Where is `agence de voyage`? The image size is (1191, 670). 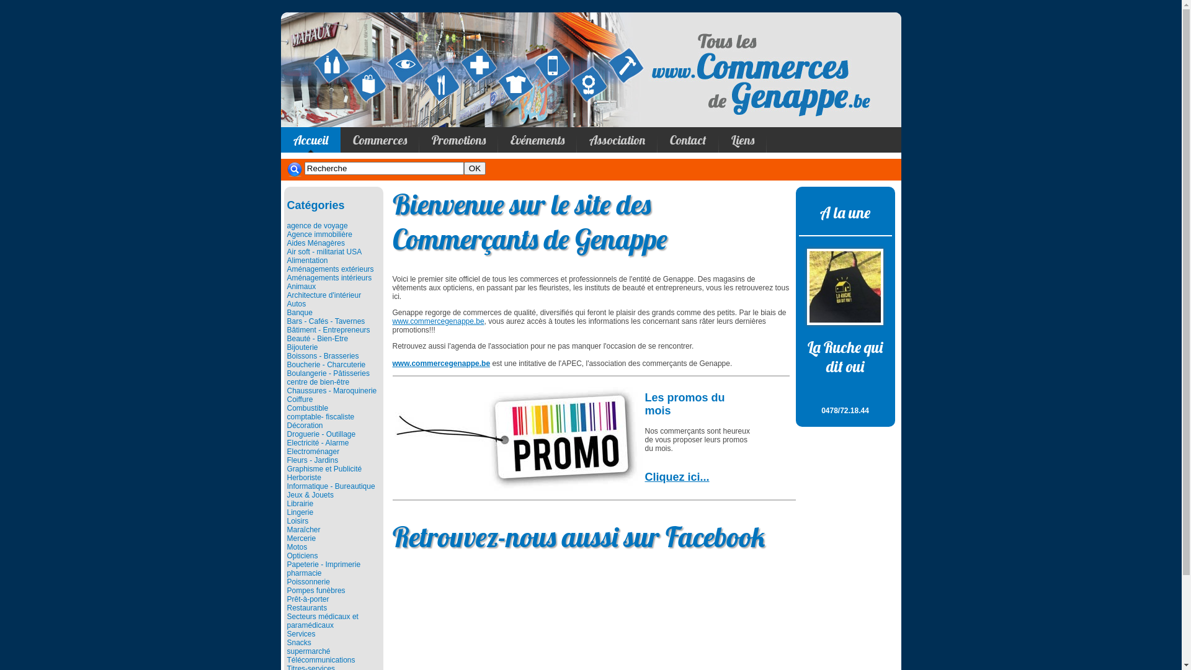
agence de voyage is located at coordinates (317, 226).